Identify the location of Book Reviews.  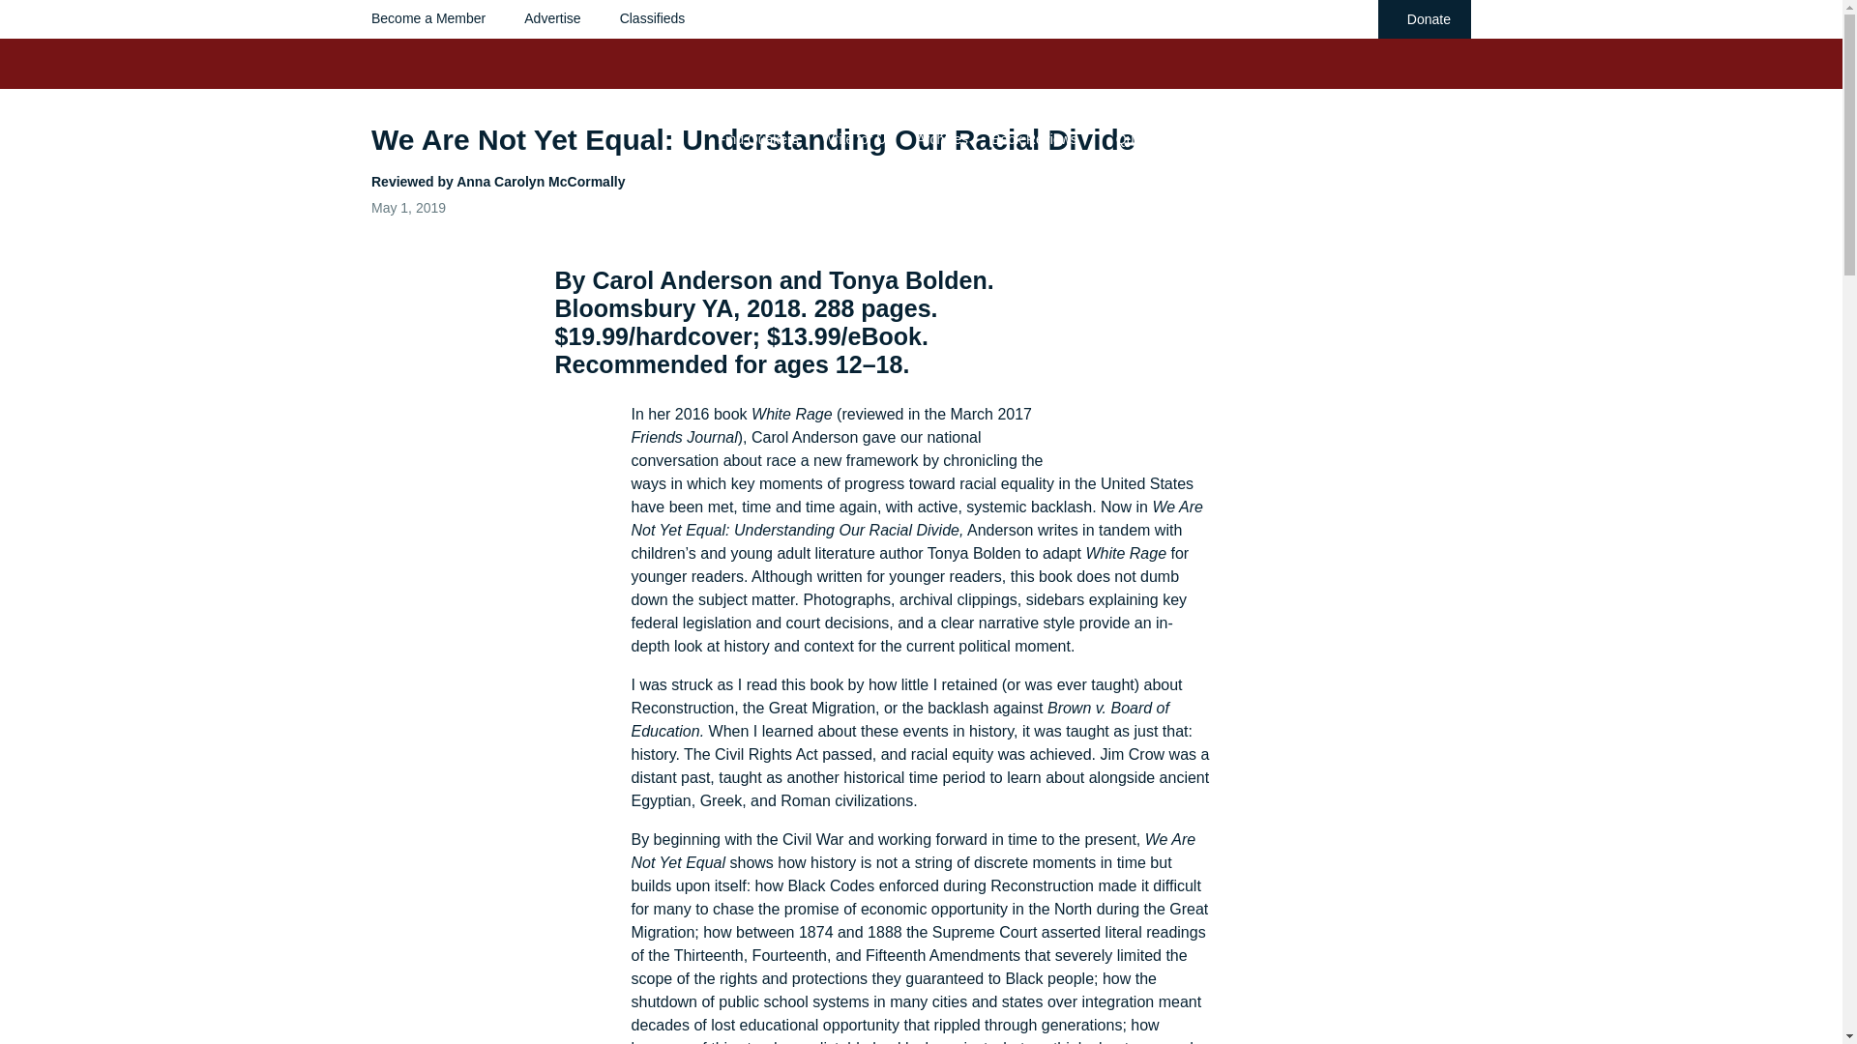
(1034, 138).